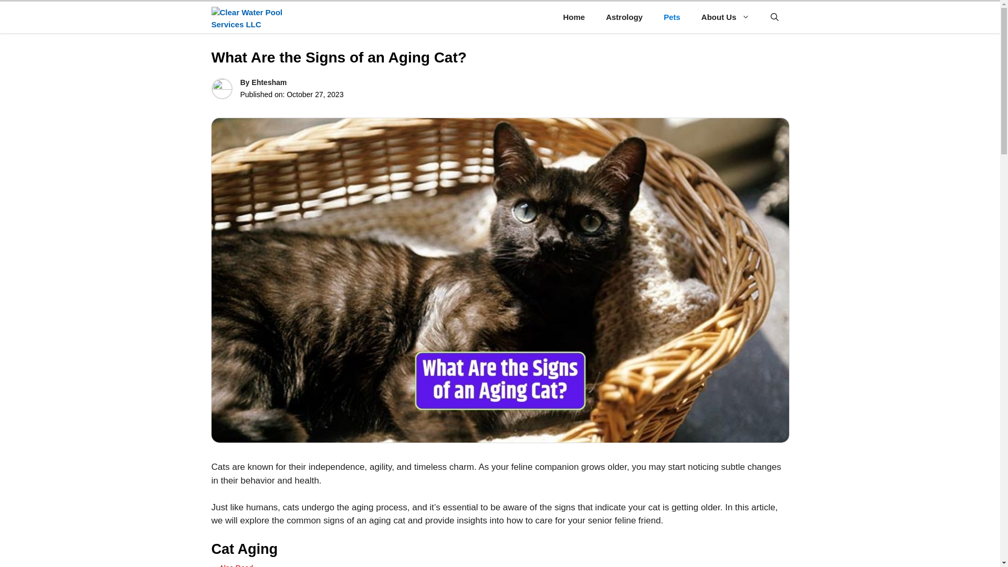 Image resolution: width=1008 pixels, height=567 pixels. What do you see at coordinates (269, 82) in the screenshot?
I see `Ehtesham` at bounding box center [269, 82].